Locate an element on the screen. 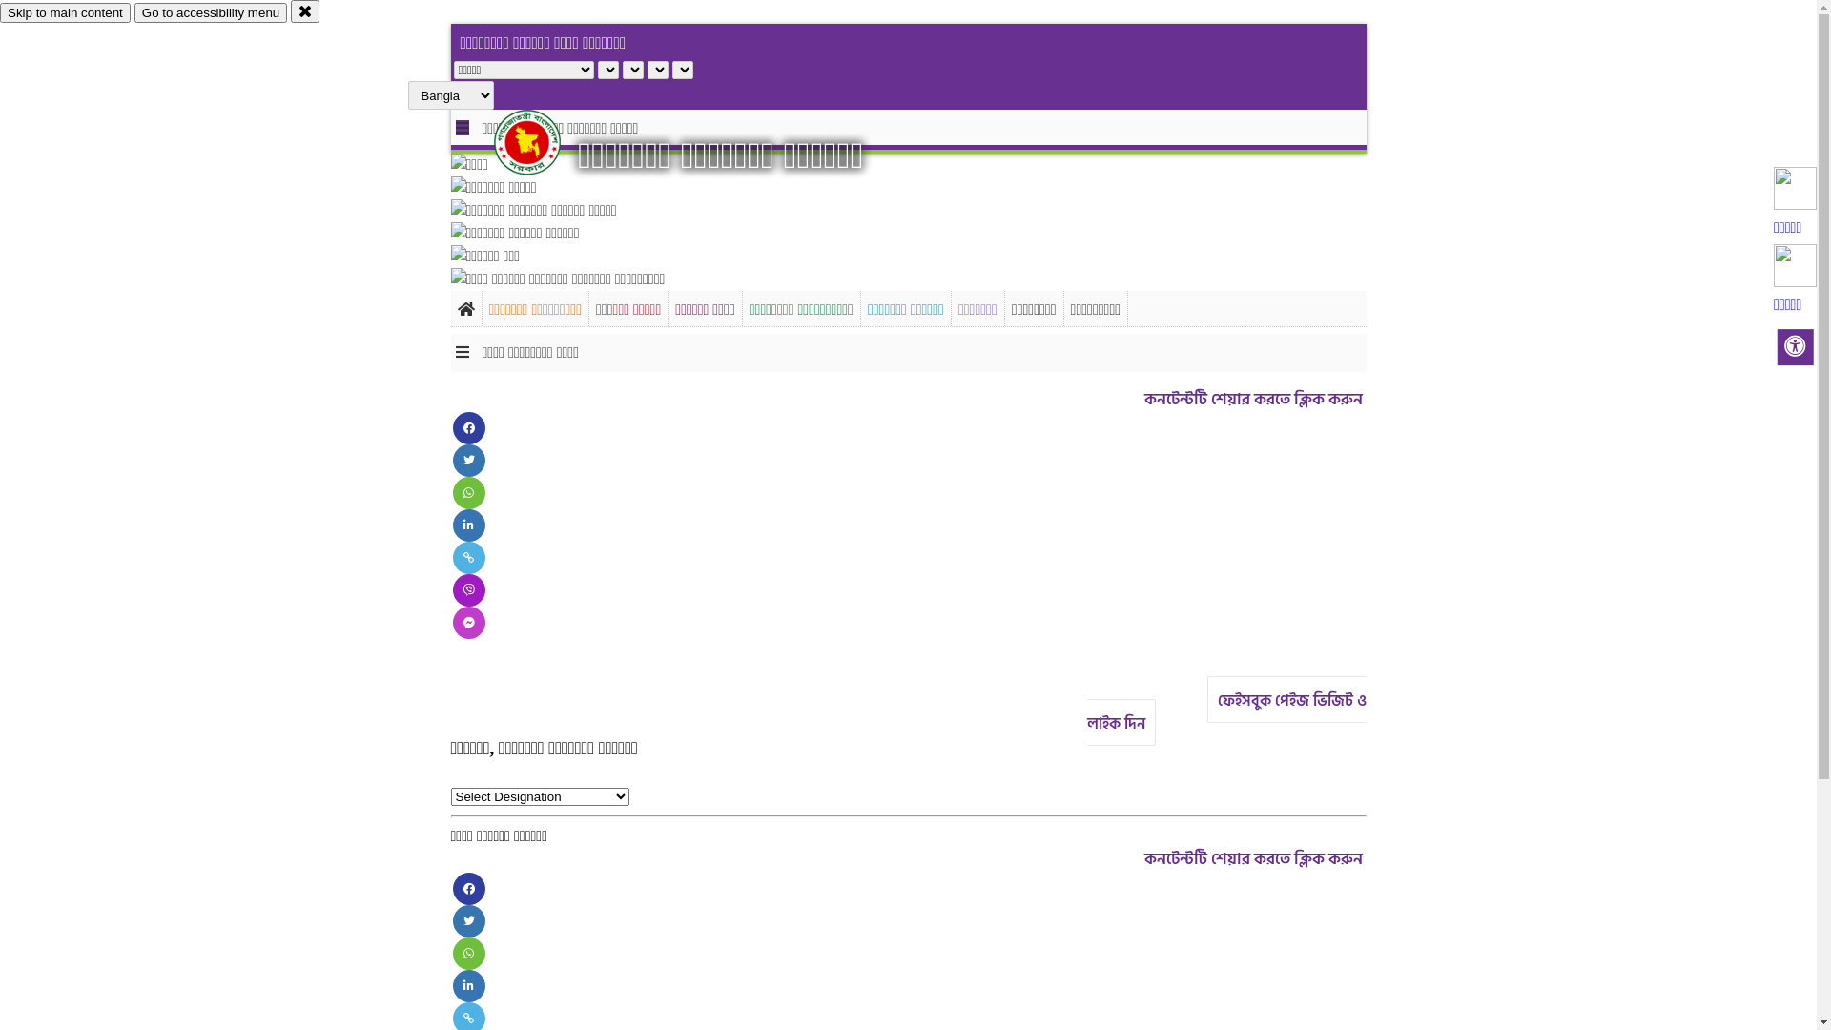 Image resolution: width=1831 pixels, height=1030 pixels. close is located at coordinates (305, 11).